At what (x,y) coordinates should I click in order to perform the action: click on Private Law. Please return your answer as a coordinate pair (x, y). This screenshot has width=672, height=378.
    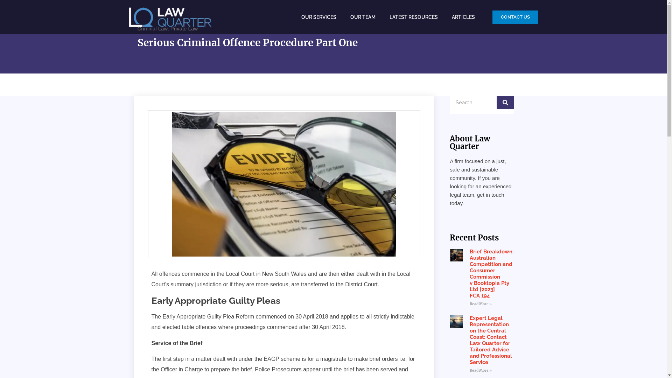
    Looking at the image, I should click on (184, 29).